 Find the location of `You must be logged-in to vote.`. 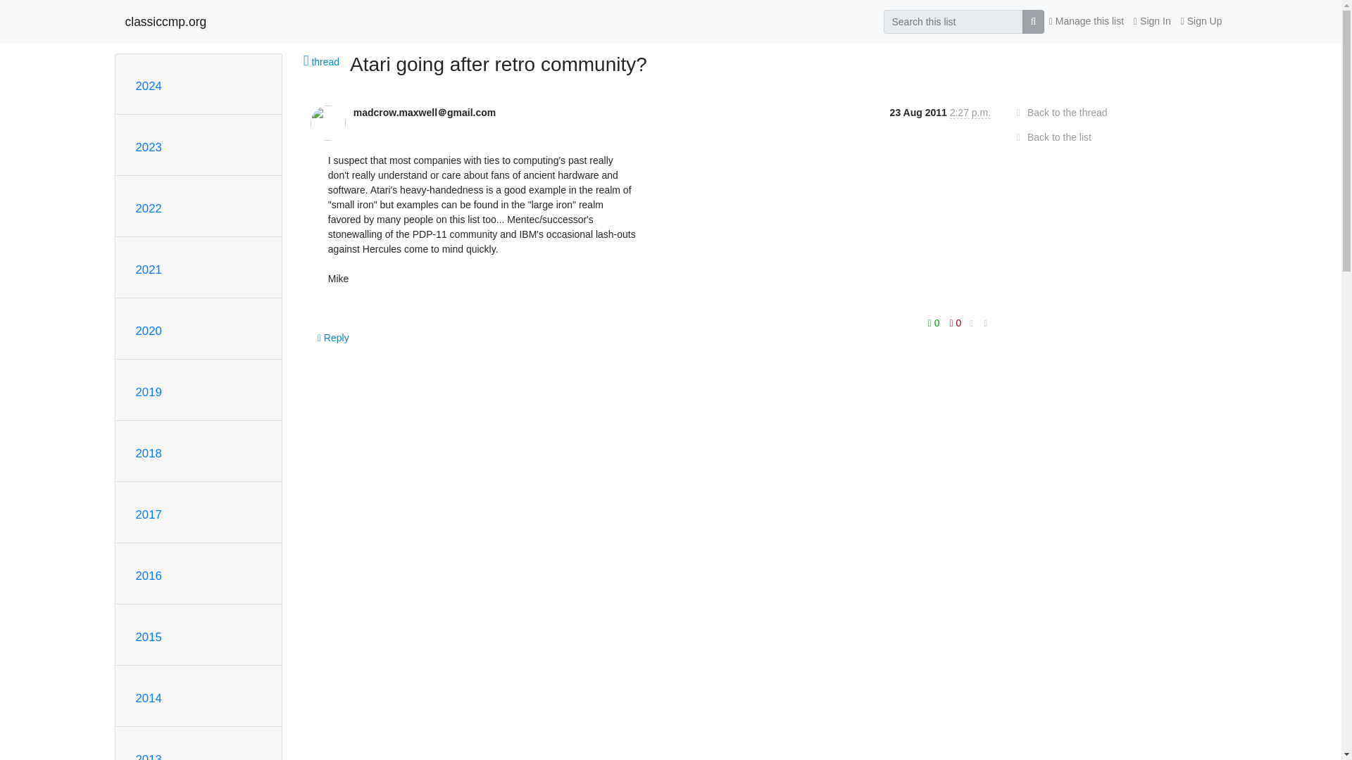

You must be logged-in to vote. is located at coordinates (935, 322).